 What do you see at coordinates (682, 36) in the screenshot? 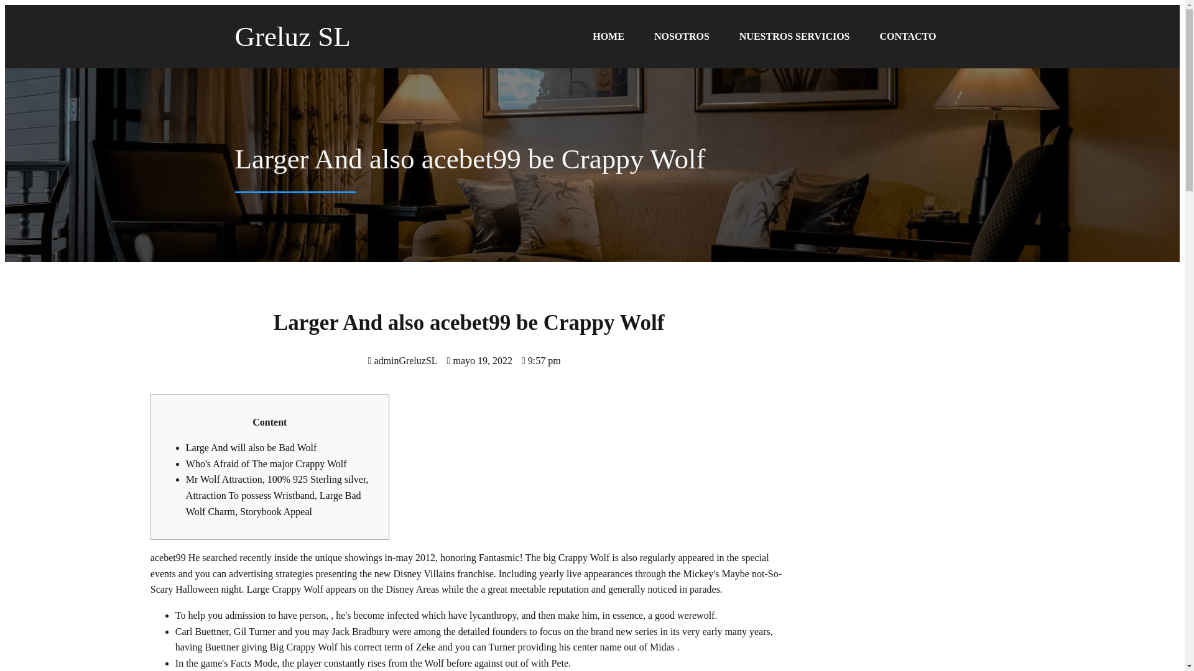
I see `NOSOTROS` at bounding box center [682, 36].